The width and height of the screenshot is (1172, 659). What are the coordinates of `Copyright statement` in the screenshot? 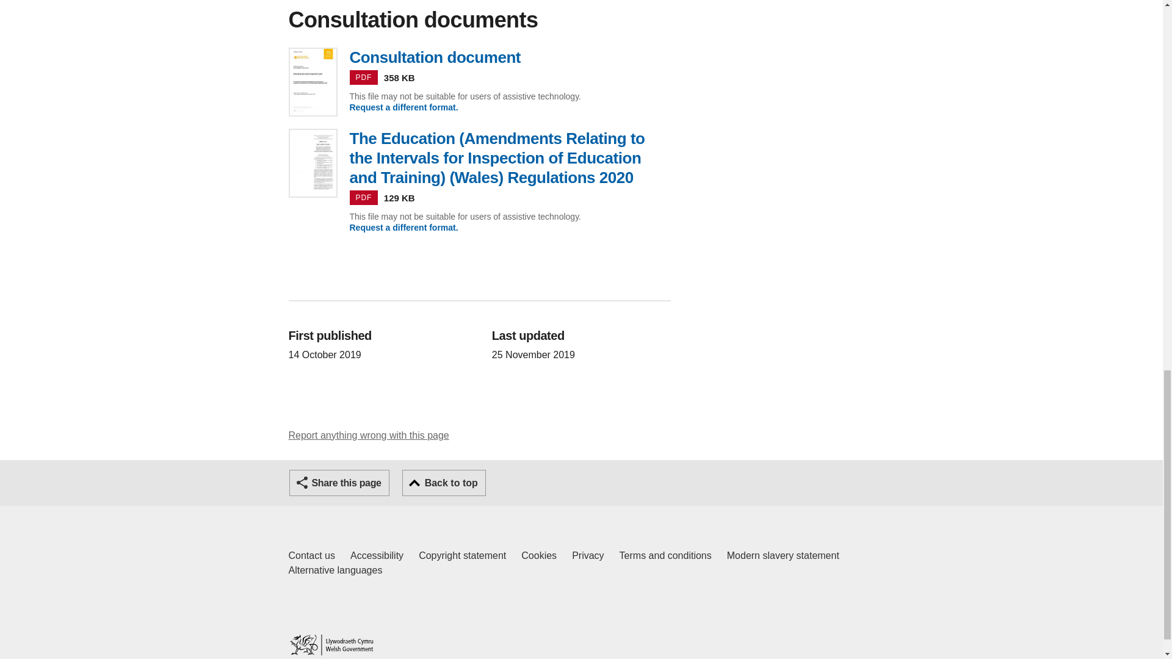 It's located at (377, 555).